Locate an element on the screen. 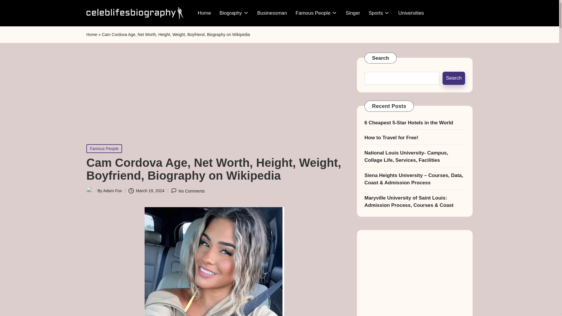 Image resolution: width=562 pixels, height=316 pixels. View all posts by Adam Fox is located at coordinates (112, 190).